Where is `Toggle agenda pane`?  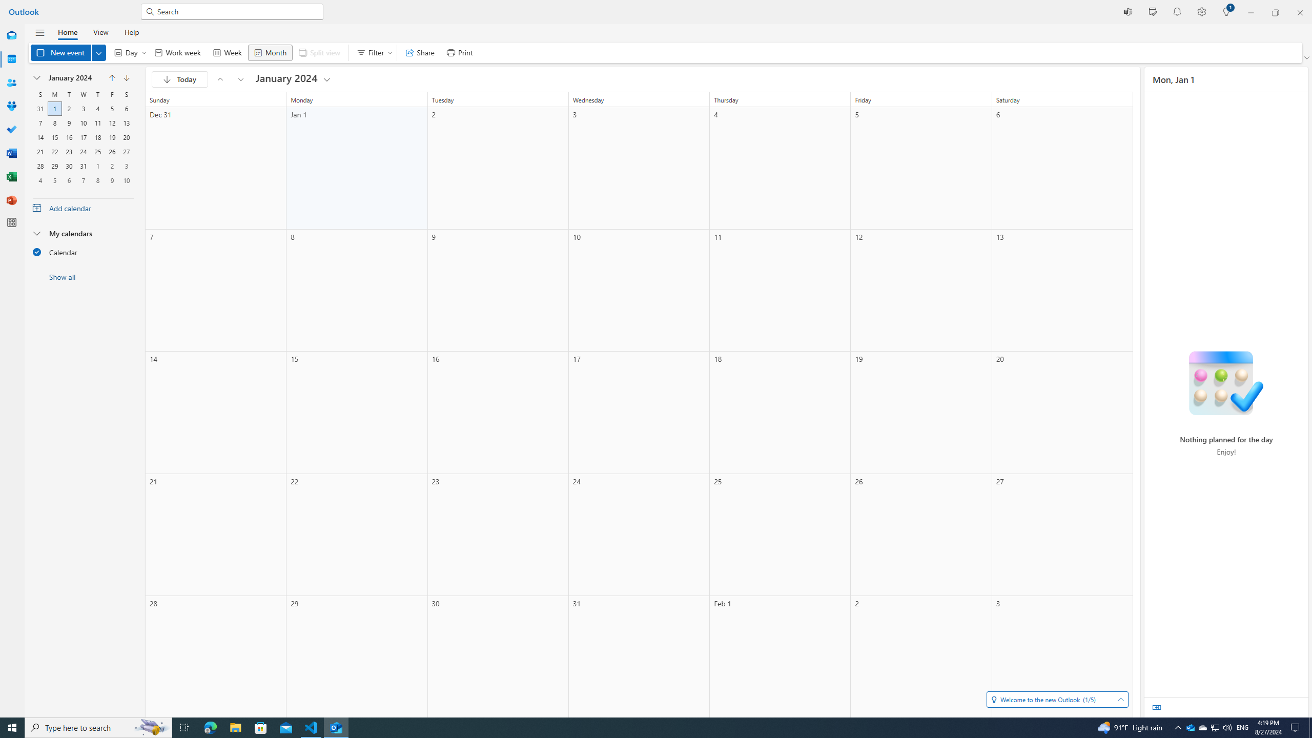 Toggle agenda pane is located at coordinates (1156, 707).